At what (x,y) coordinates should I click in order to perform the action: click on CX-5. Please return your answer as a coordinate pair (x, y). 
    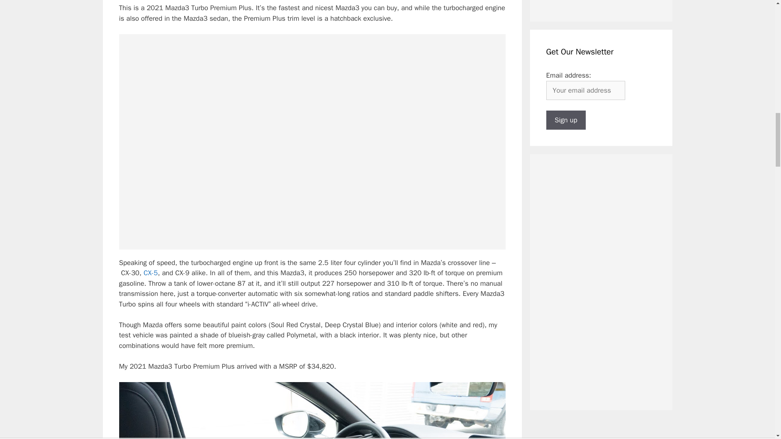
    Looking at the image, I should click on (151, 272).